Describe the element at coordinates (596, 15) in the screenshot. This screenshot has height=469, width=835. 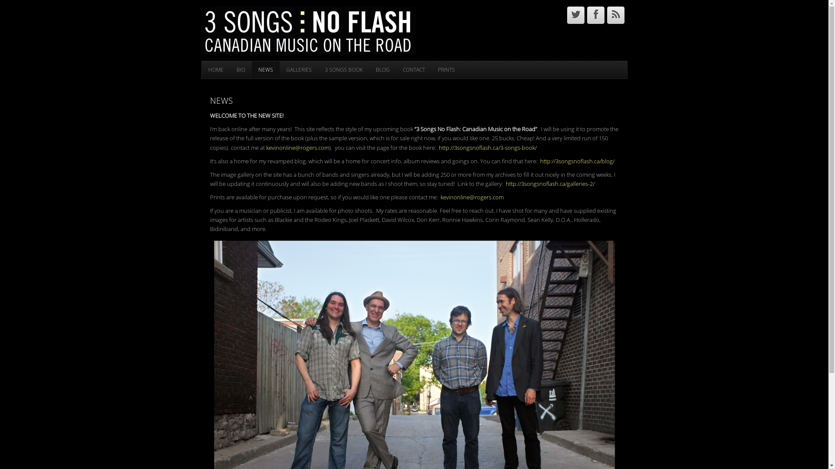
I see `3 Songs No Flash Facebook` at that location.